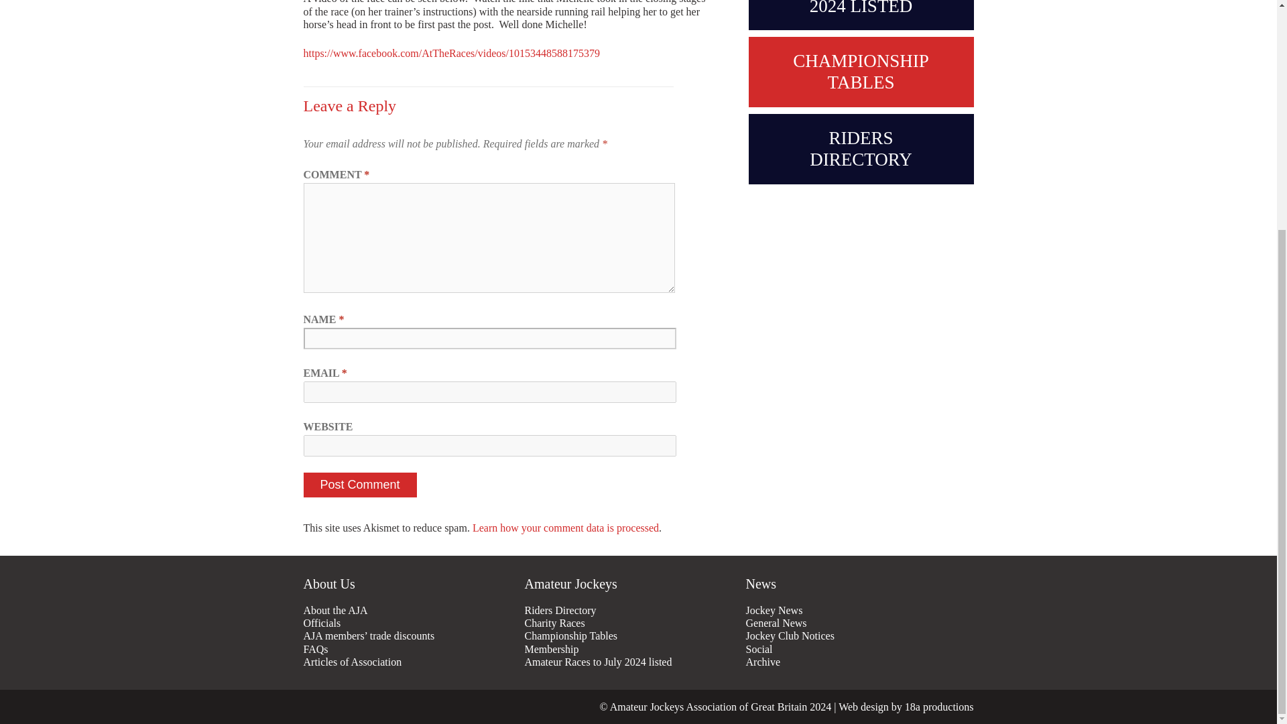 The height and width of the screenshot is (724, 1287). I want to click on Web design by 18a productions, so click(906, 707).